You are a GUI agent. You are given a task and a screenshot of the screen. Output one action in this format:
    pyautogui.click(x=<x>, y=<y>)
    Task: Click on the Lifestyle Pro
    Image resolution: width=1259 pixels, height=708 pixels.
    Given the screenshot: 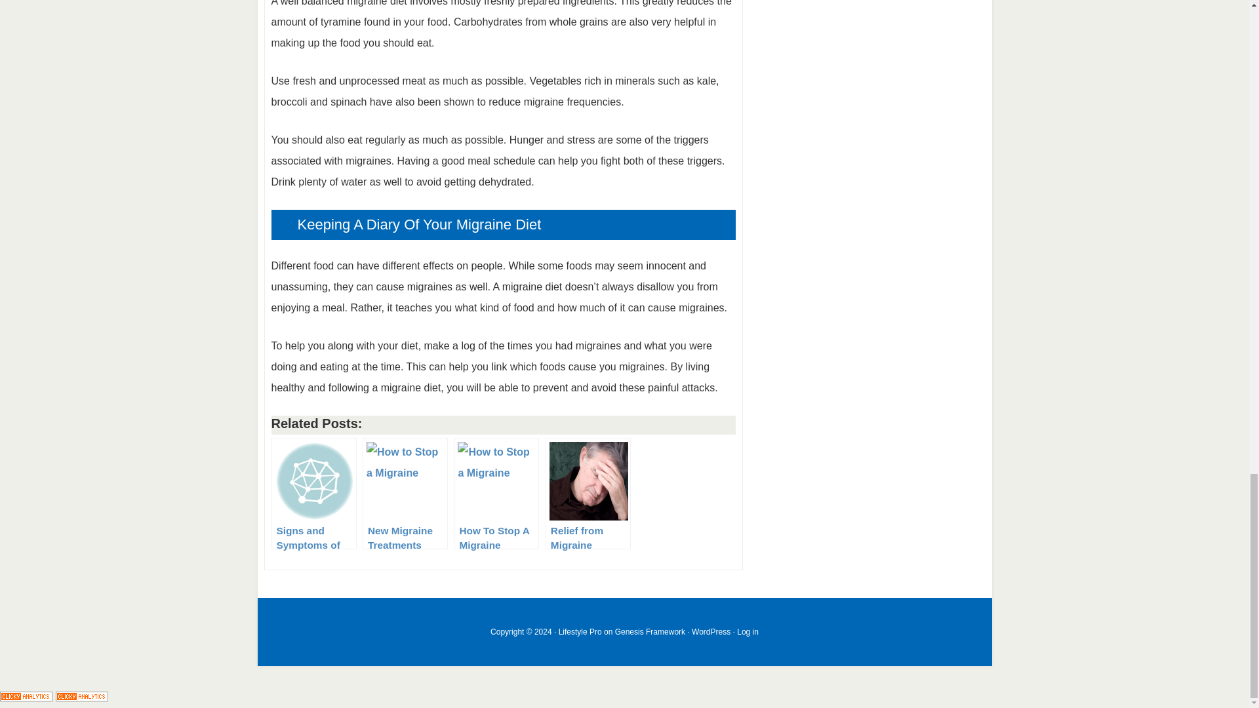 What is the action you would take?
    pyautogui.click(x=580, y=631)
    